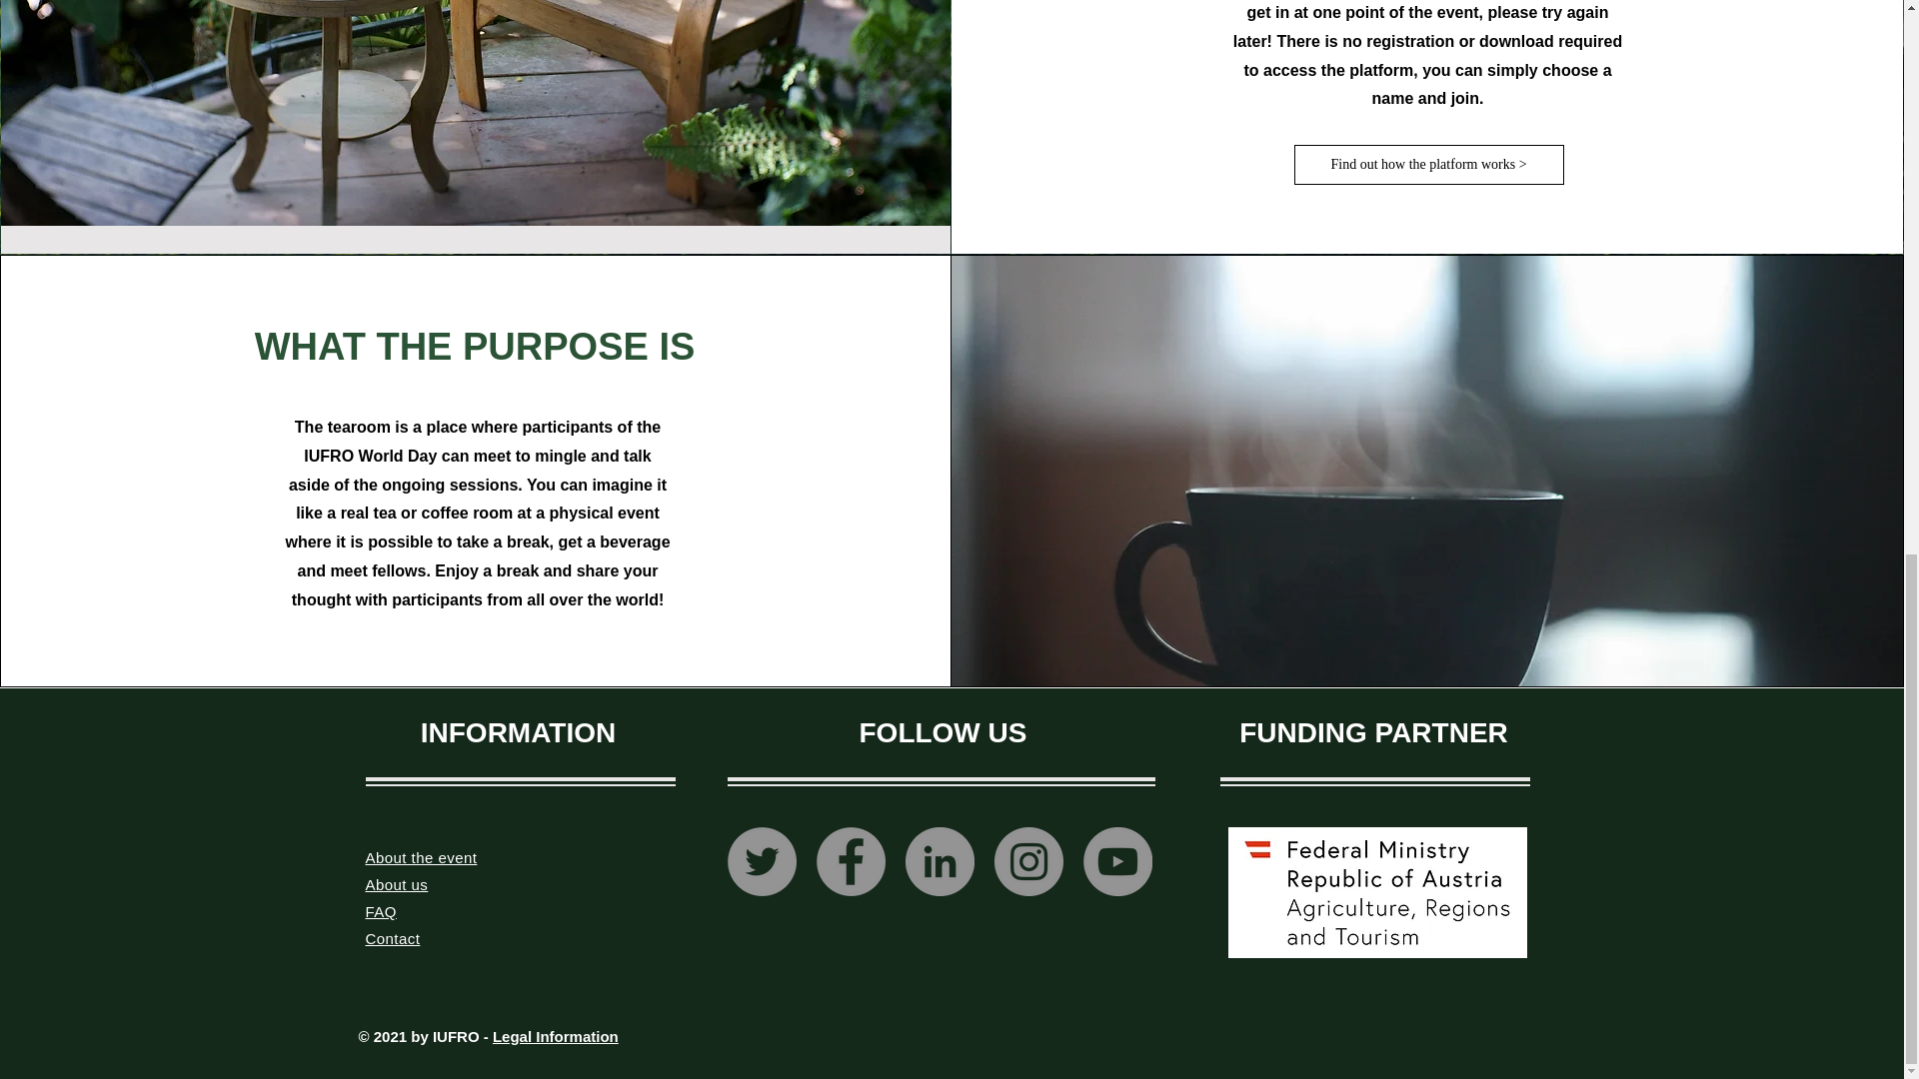 Image resolution: width=1919 pixels, height=1079 pixels. Describe the element at coordinates (382, 911) in the screenshot. I see `FAQ` at that location.